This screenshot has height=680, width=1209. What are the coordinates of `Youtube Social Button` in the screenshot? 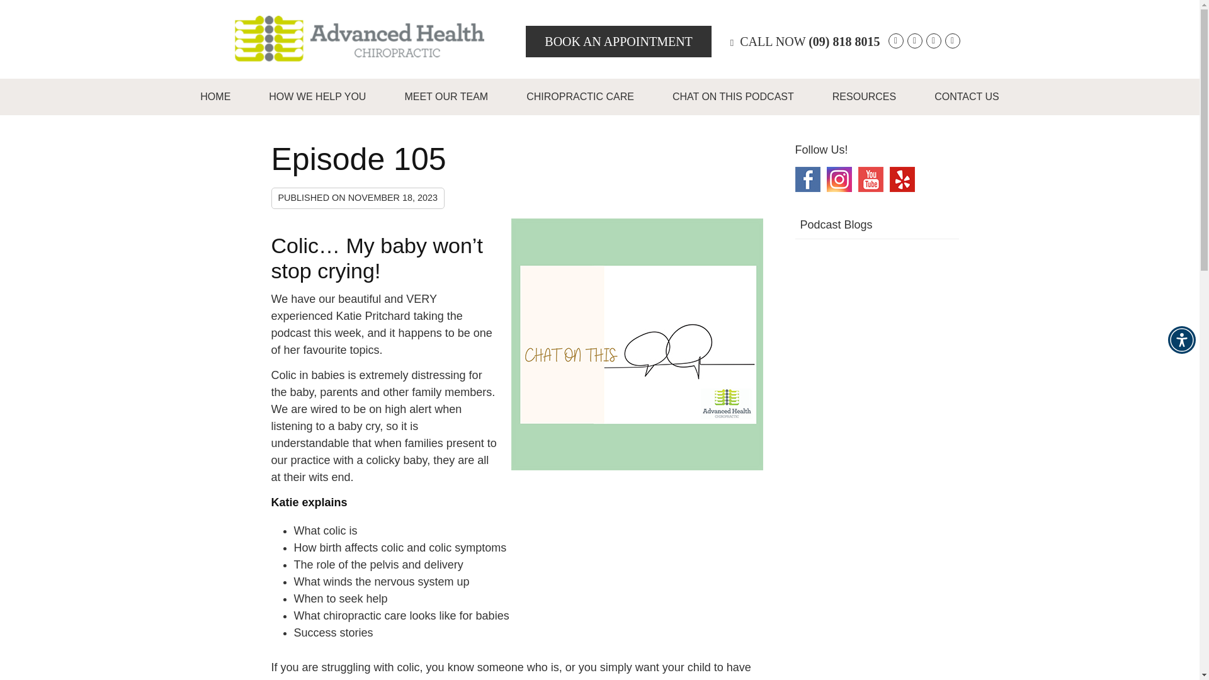 It's located at (952, 40).